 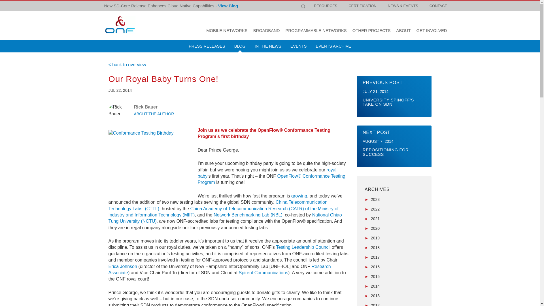 I want to click on 2023, so click(x=372, y=199).